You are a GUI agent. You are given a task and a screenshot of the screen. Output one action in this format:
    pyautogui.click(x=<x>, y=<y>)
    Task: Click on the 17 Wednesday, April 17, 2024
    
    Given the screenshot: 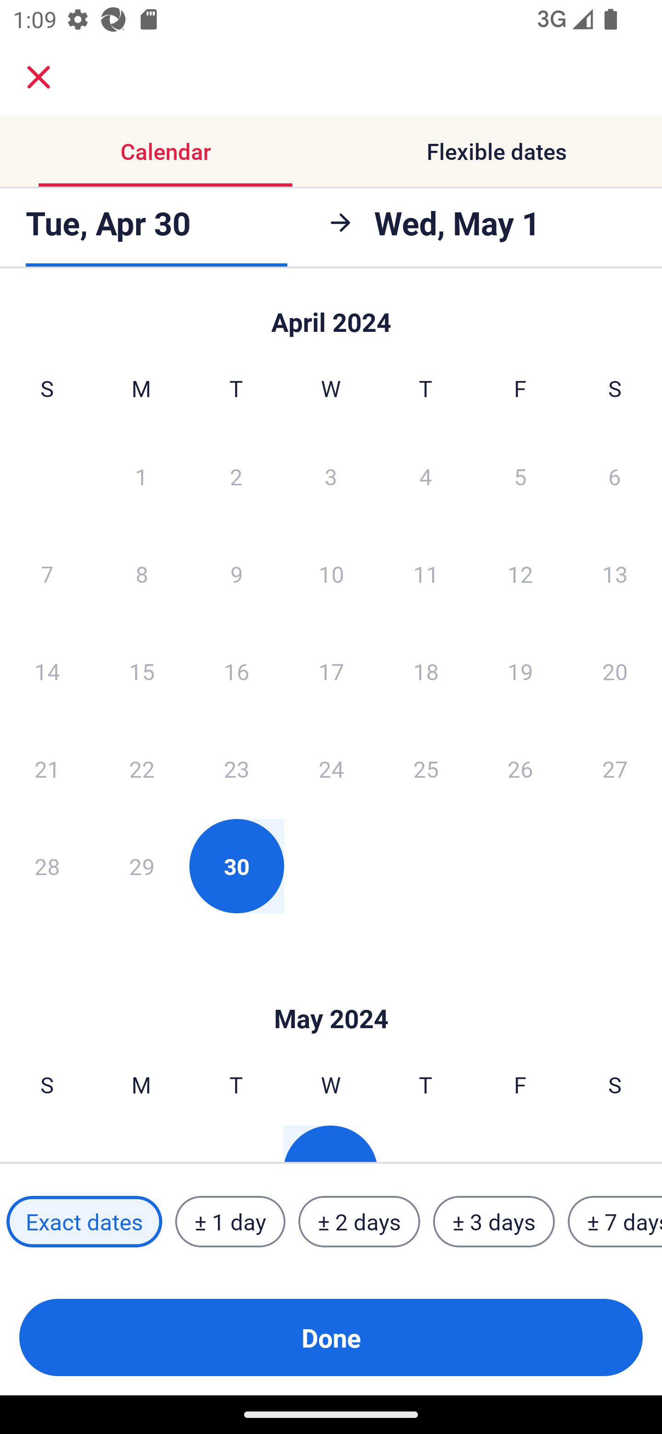 What is the action you would take?
    pyautogui.click(x=331, y=671)
    